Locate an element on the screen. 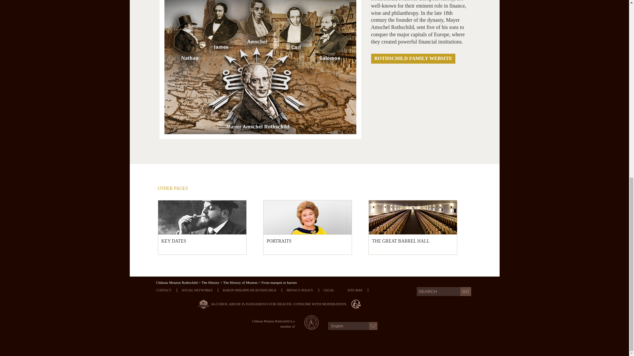 This screenshot has width=634, height=356. KEY DATES is located at coordinates (202, 243).